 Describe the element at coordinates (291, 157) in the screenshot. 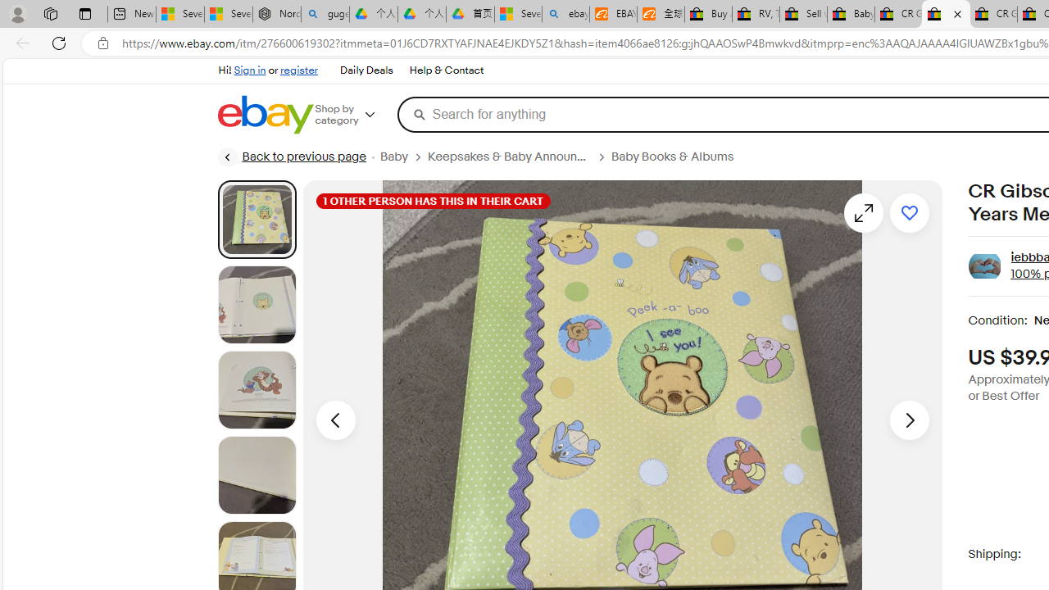

I see `Back to previous page` at that location.